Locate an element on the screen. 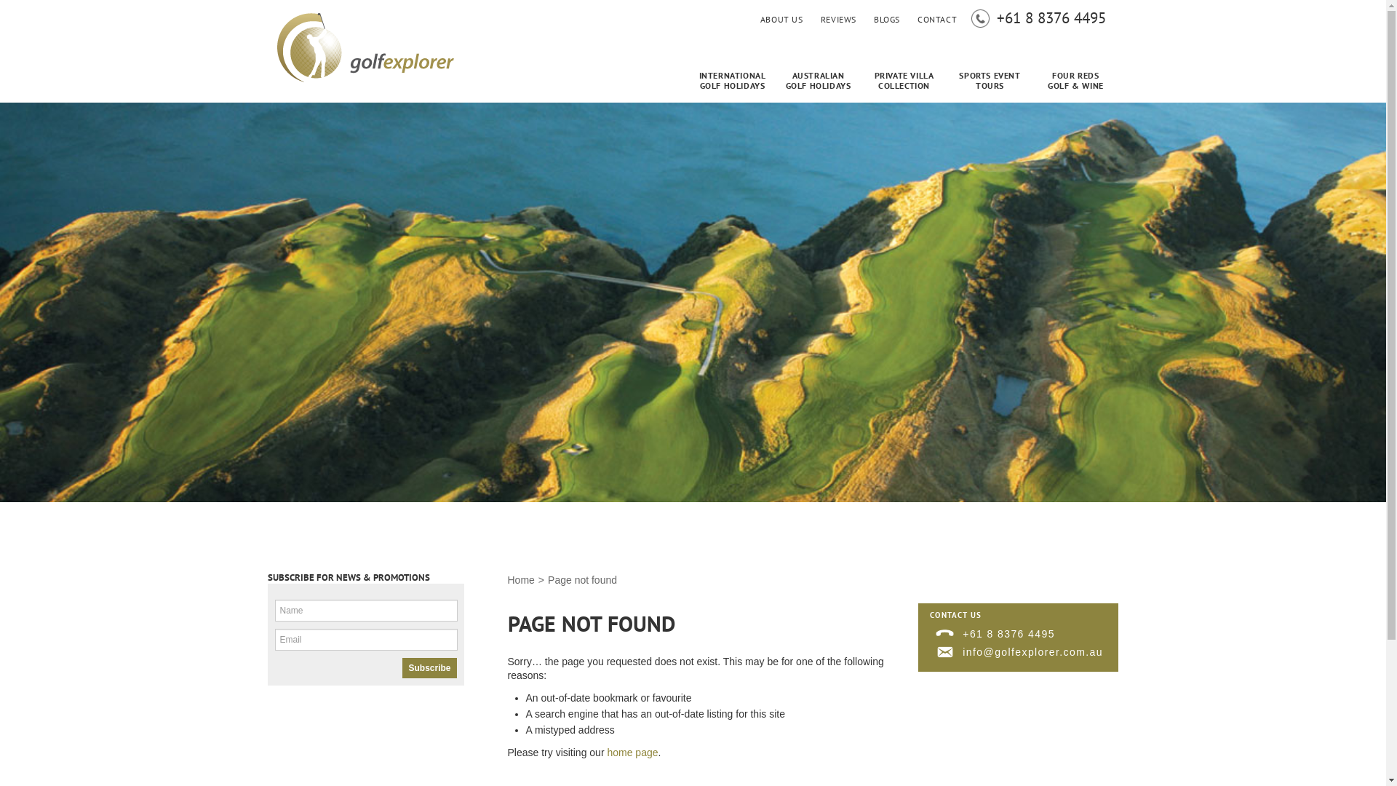  Home is located at coordinates (521, 580).